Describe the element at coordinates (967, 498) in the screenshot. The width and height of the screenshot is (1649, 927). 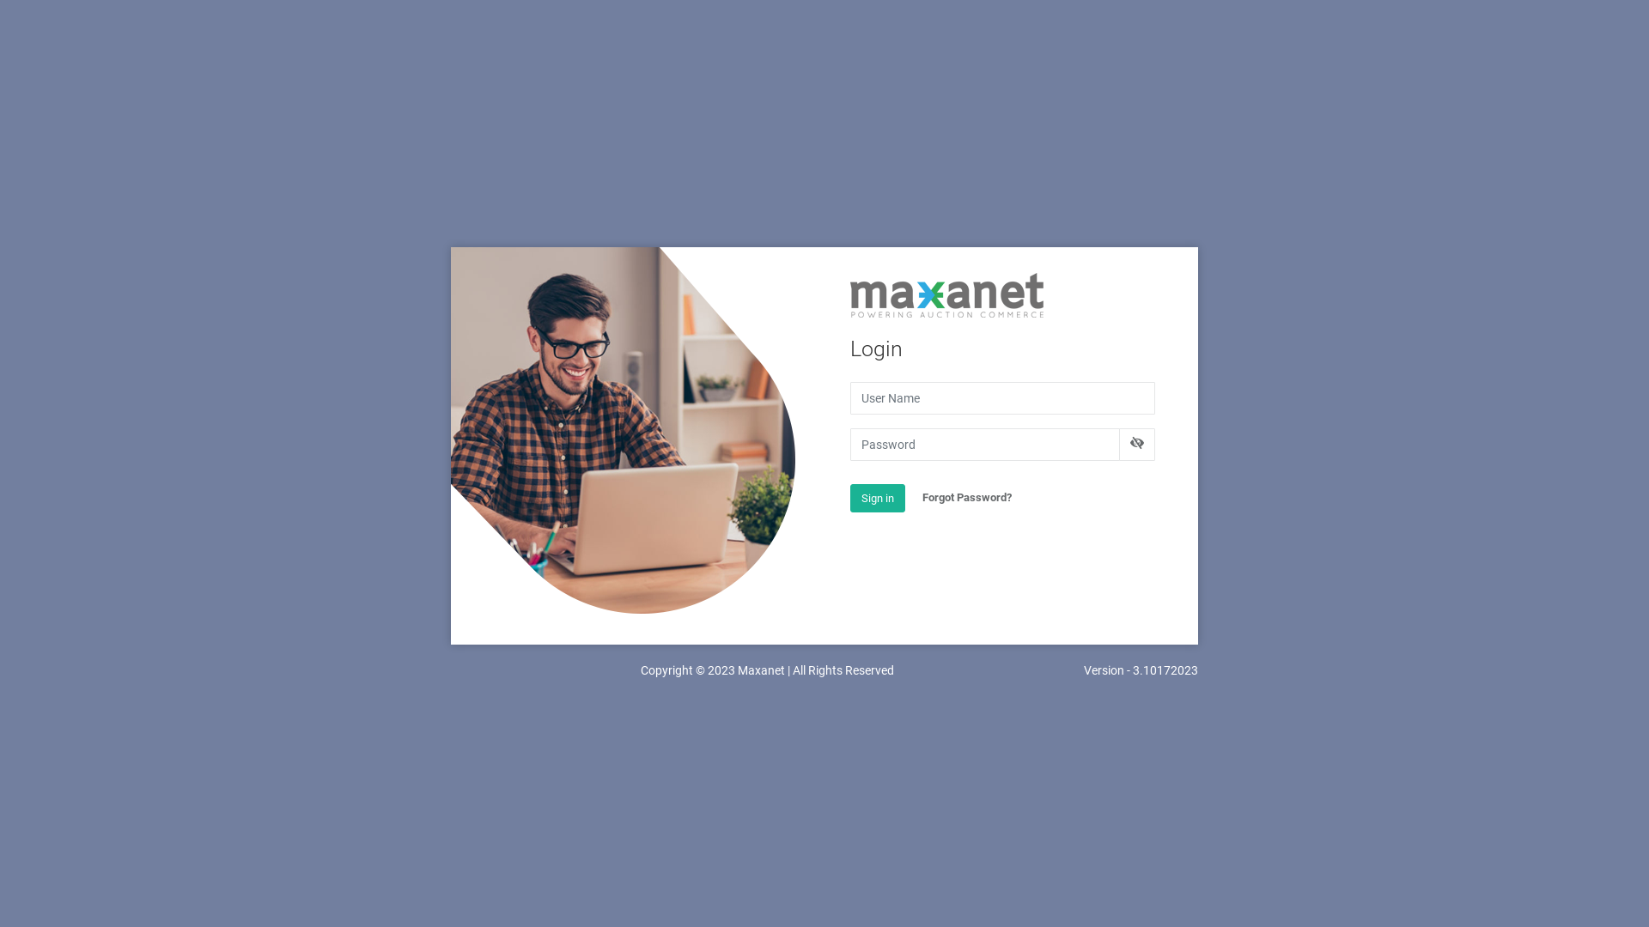
I see `Forgot Password?` at that location.